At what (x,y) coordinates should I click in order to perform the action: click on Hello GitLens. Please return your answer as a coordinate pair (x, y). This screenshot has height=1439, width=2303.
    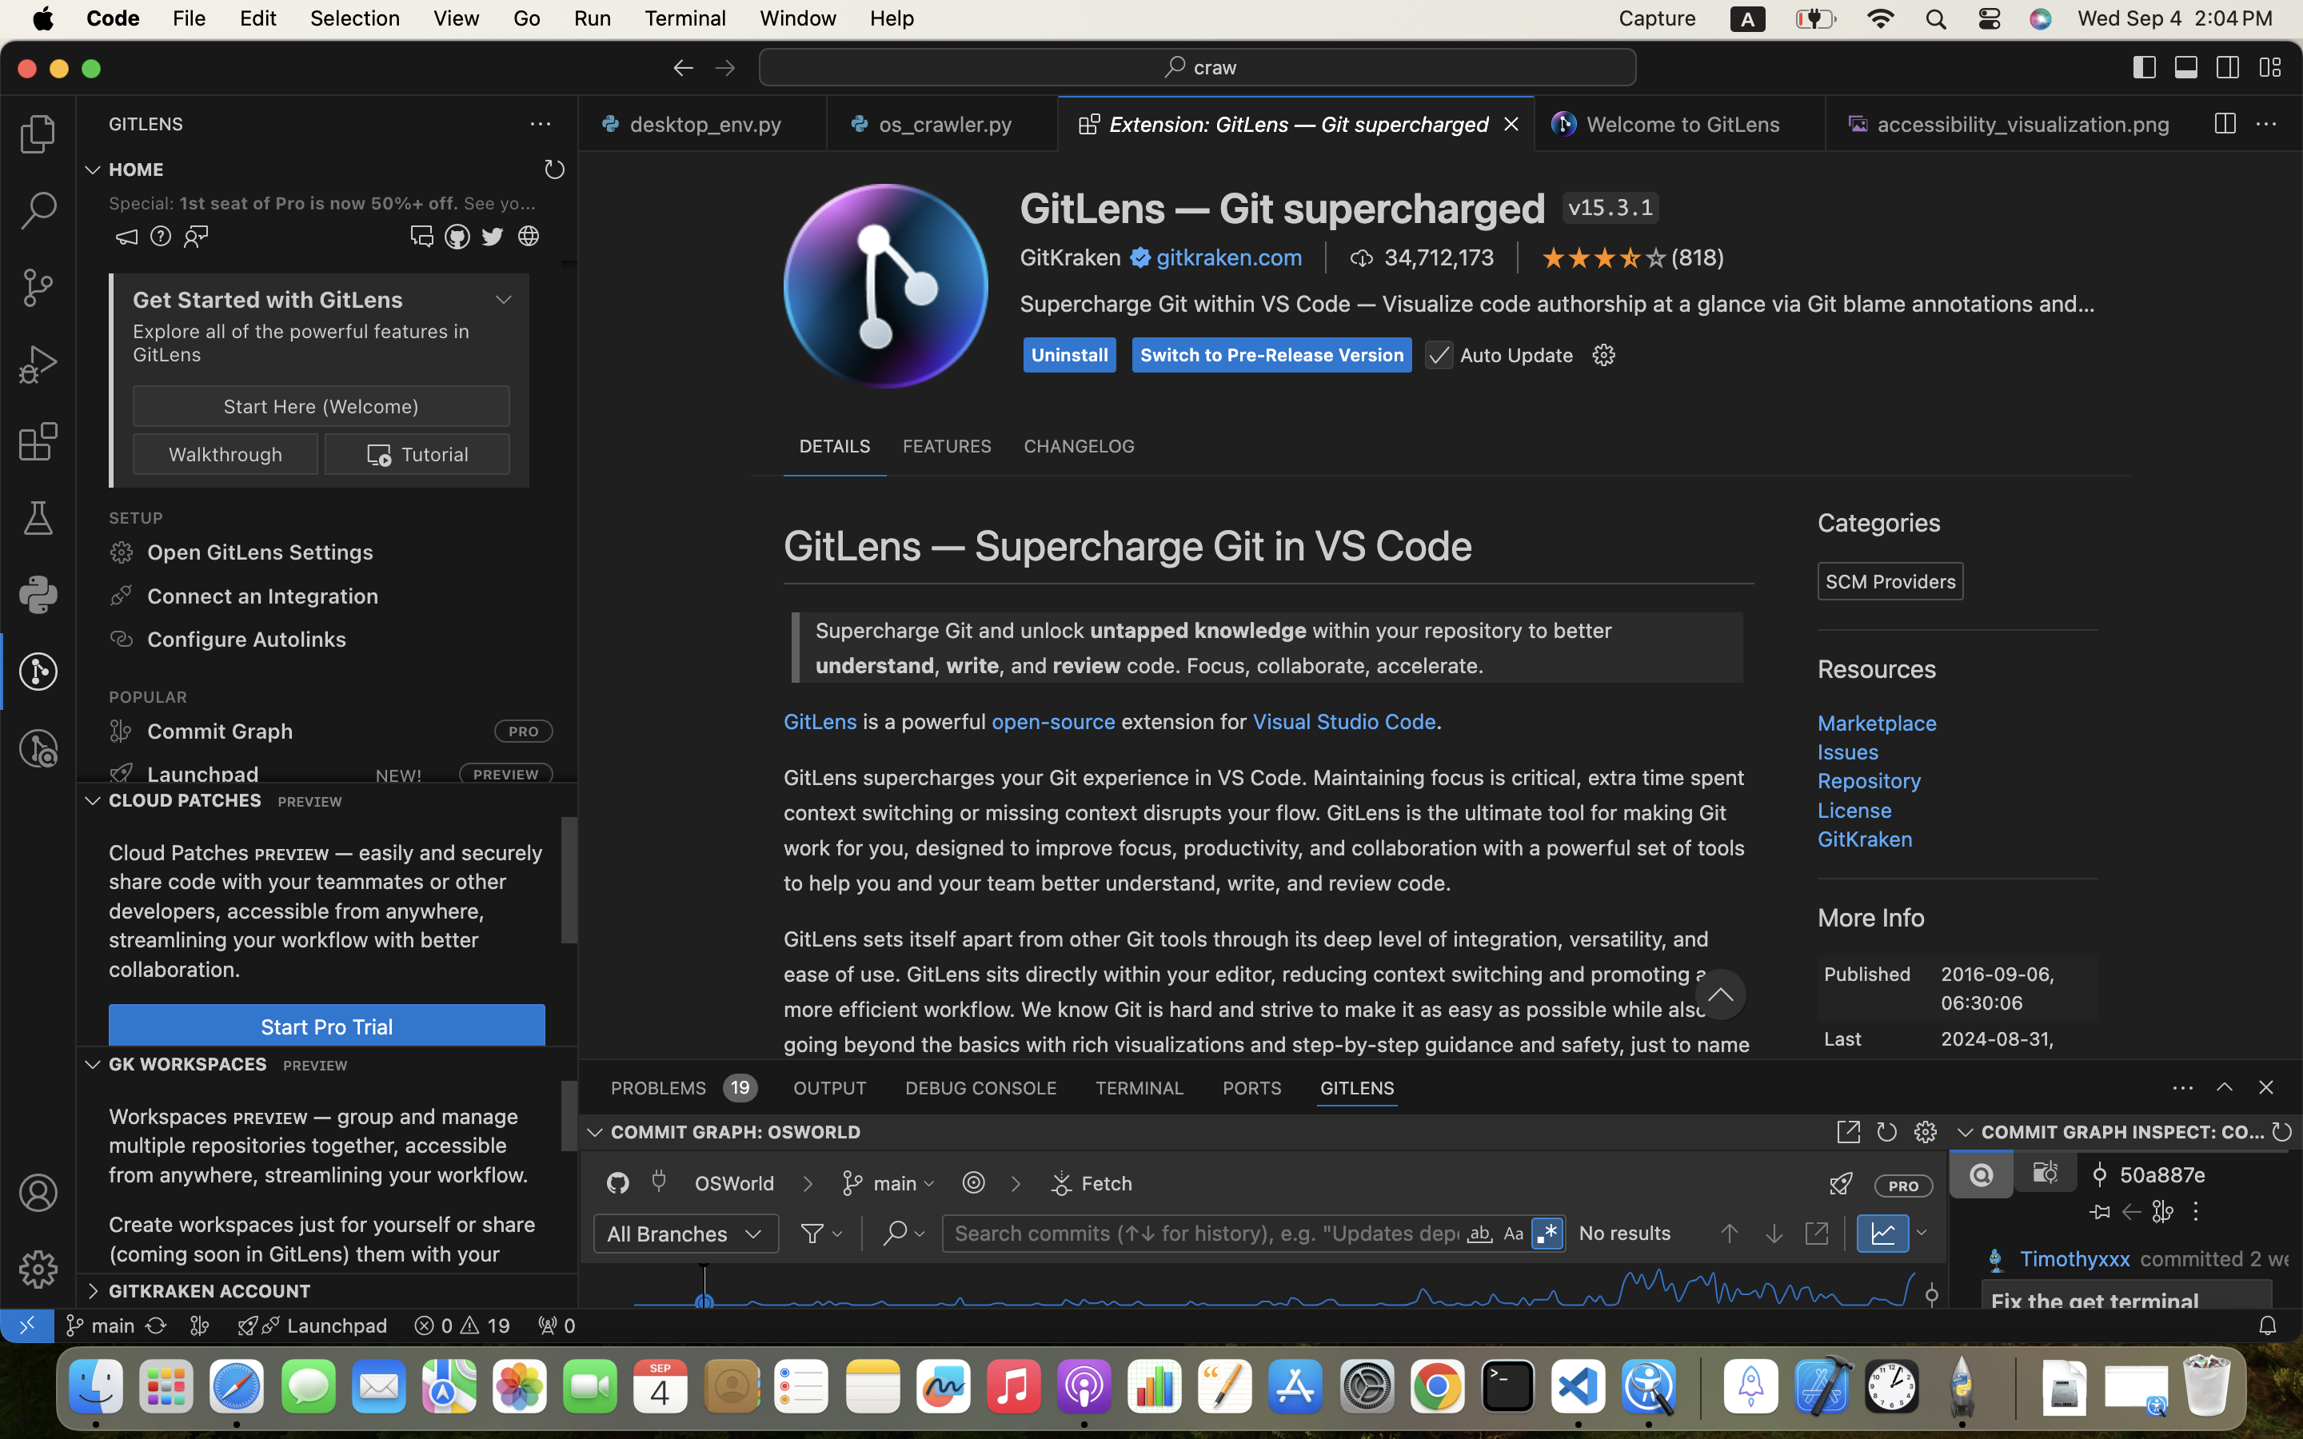
    Looking at the image, I should click on (812, 973).